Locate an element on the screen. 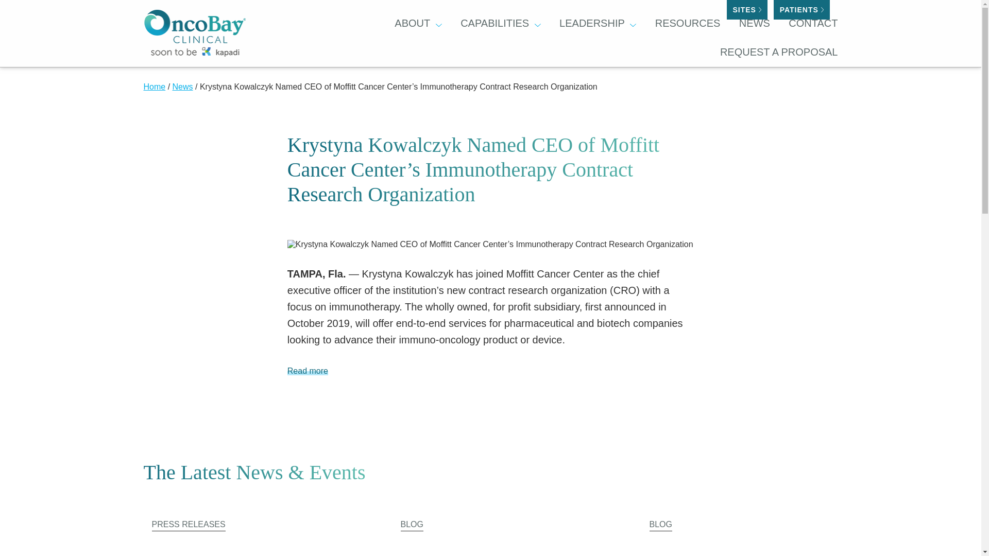  CONTACT is located at coordinates (813, 24).